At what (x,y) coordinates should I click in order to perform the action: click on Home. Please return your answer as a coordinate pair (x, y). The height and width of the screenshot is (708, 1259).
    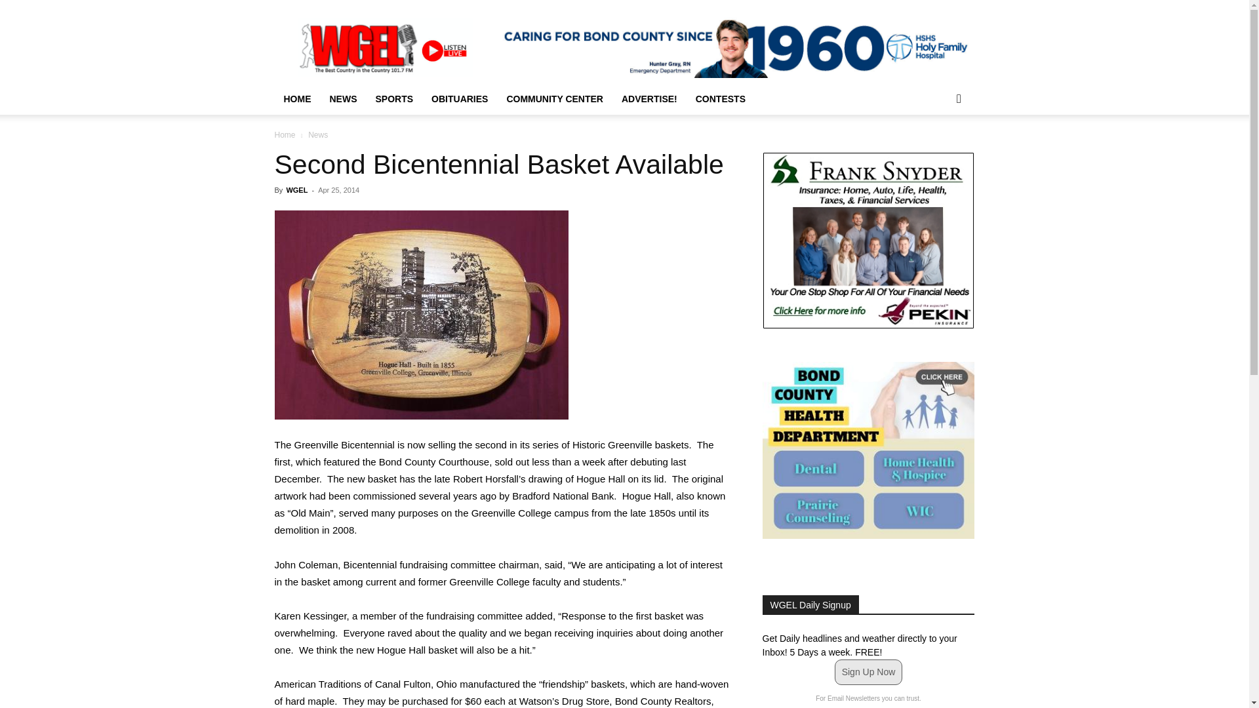
    Looking at the image, I should click on (285, 134).